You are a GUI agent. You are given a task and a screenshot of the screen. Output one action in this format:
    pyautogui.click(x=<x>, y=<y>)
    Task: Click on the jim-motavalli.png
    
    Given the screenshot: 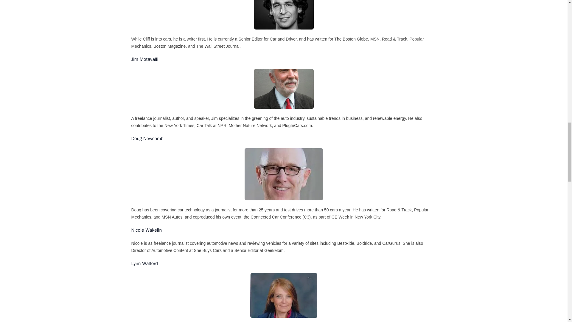 What is the action you would take?
    pyautogui.click(x=284, y=89)
    